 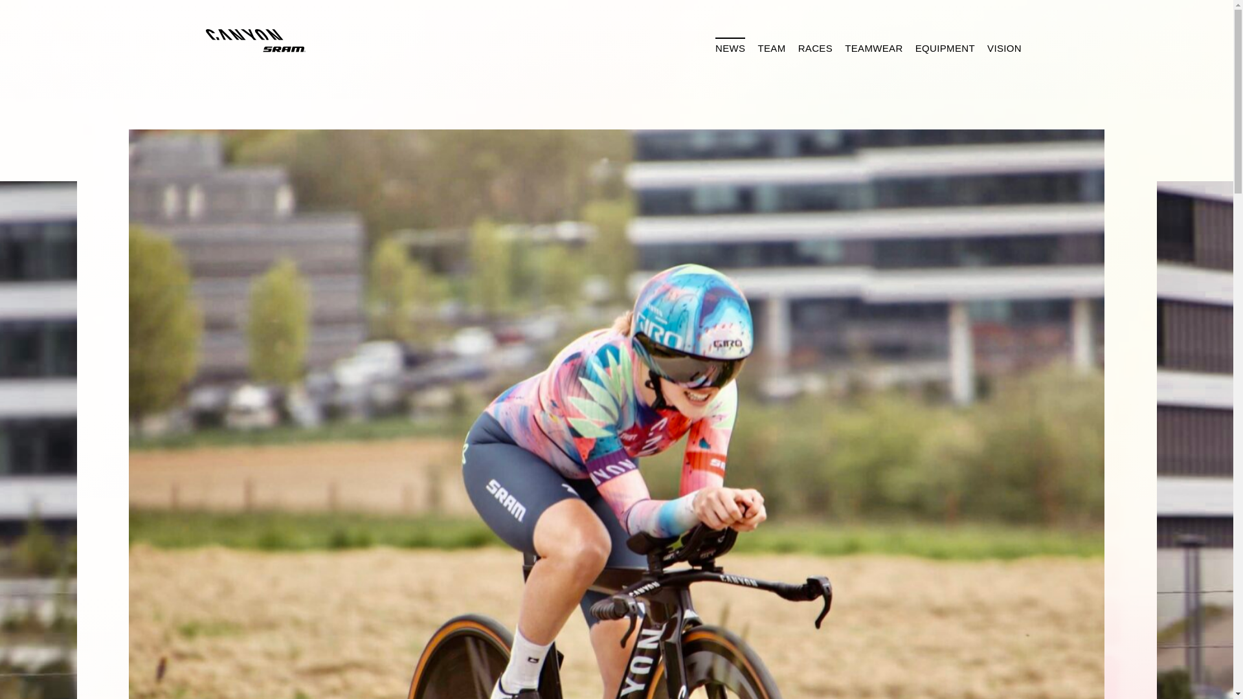 What do you see at coordinates (944, 47) in the screenshot?
I see `EQUIPMENT` at bounding box center [944, 47].